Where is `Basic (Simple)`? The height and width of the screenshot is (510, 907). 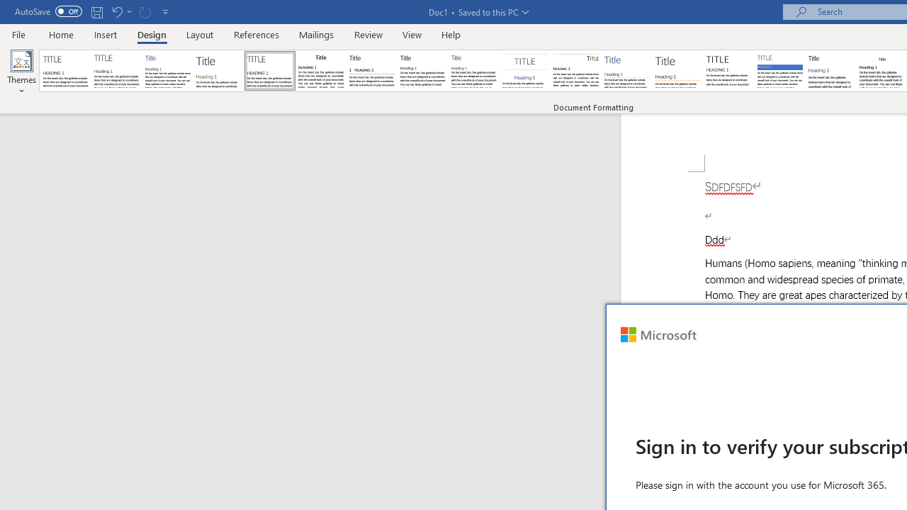
Basic (Simple) is located at coordinates (167, 71).